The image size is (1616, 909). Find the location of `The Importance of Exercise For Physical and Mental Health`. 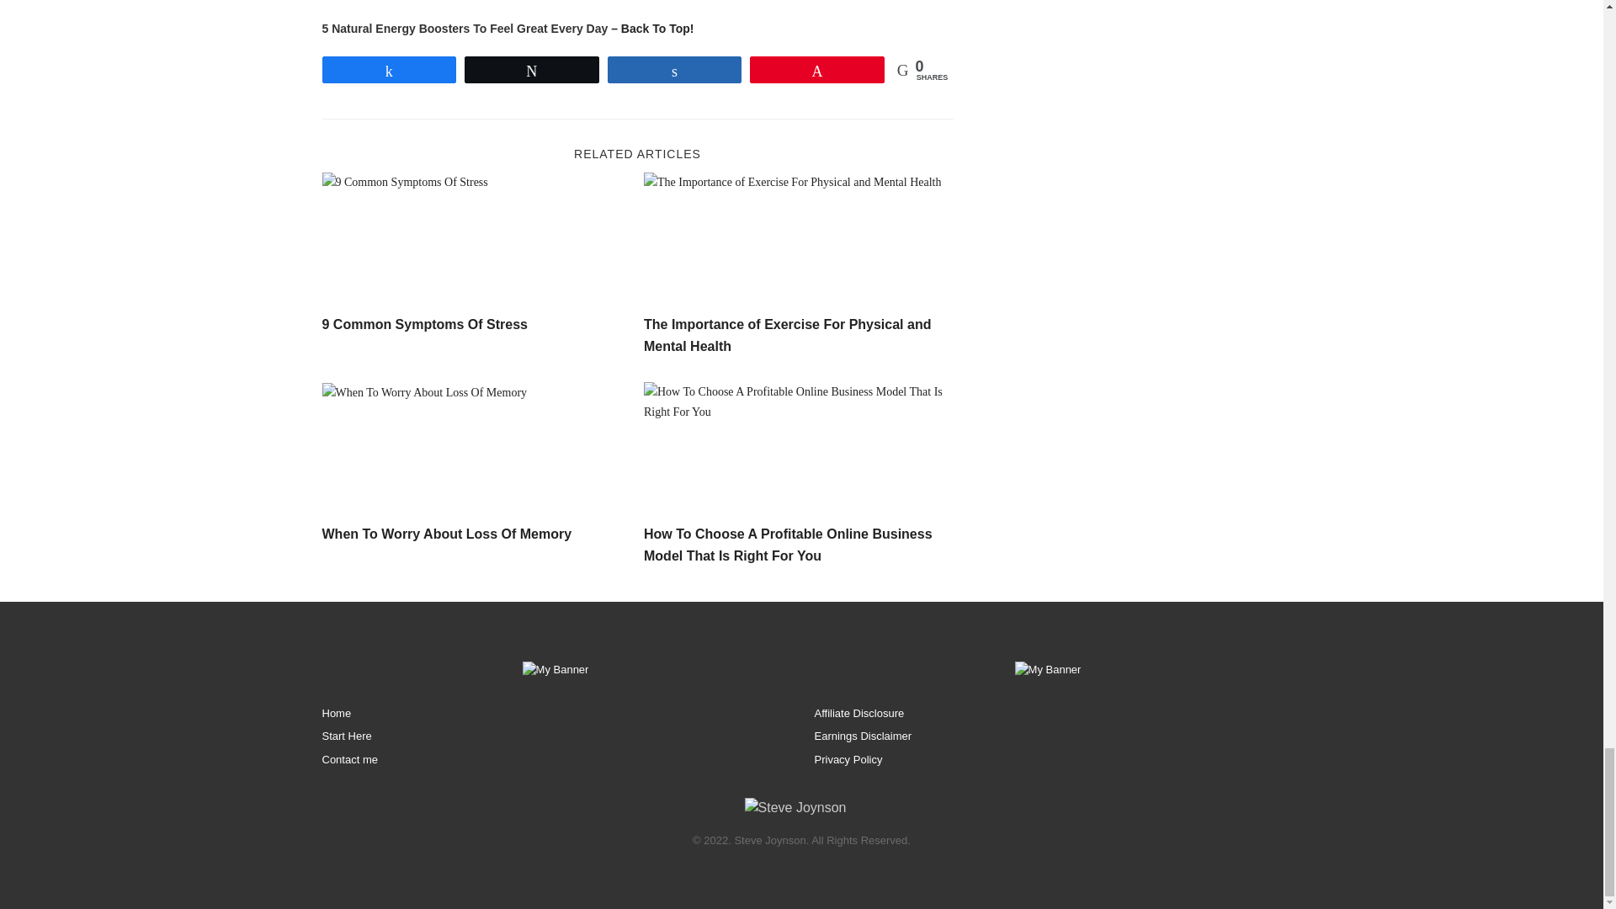

The Importance of Exercise For Physical and Mental Health is located at coordinates (798, 240).